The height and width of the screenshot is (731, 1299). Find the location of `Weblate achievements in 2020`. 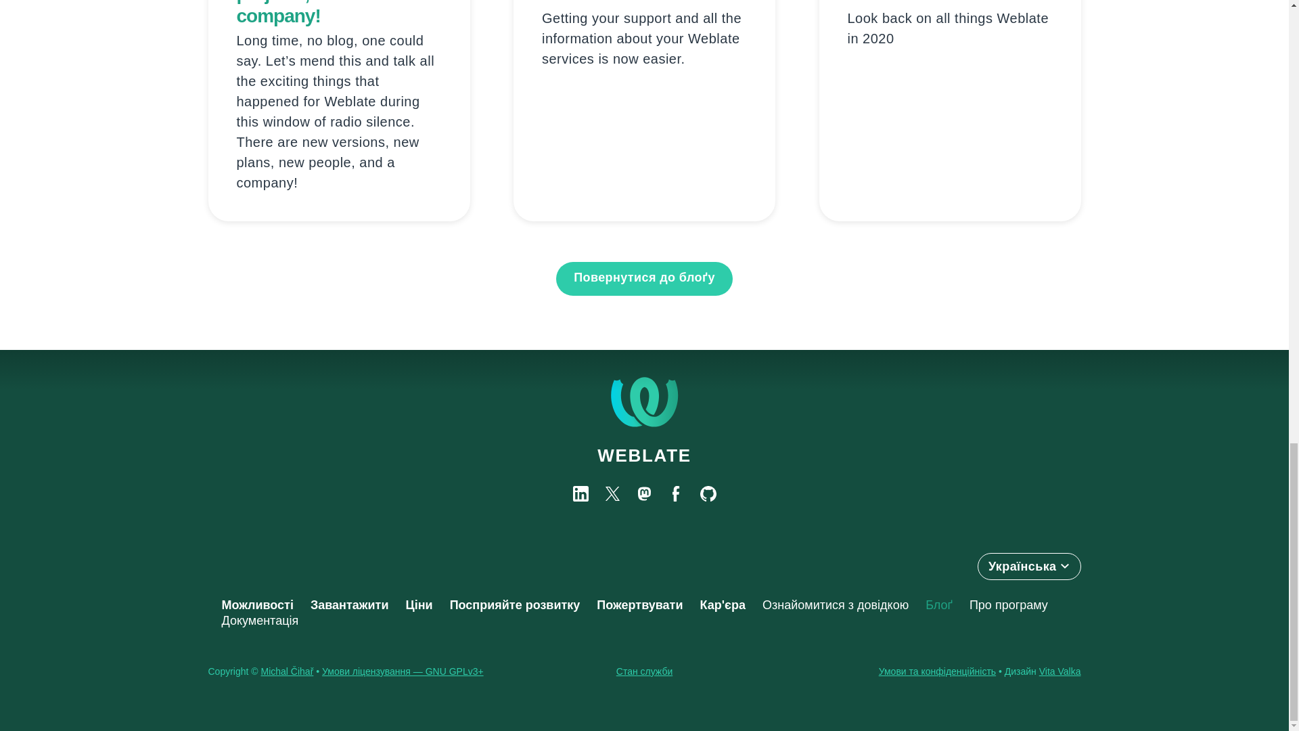

Weblate achievements in 2020 is located at coordinates (942, 2).